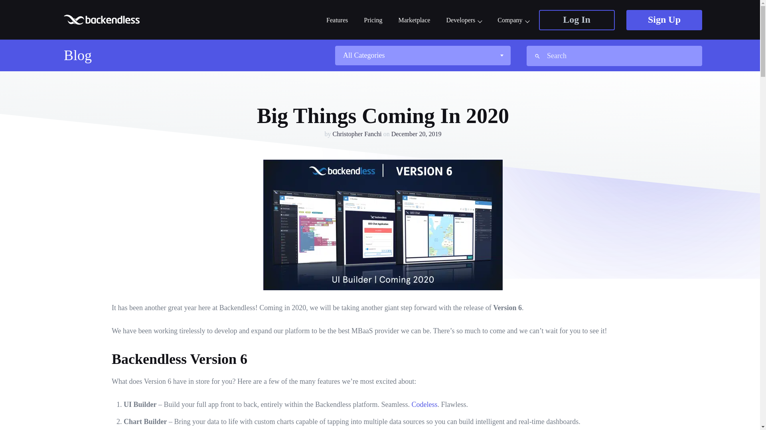 The height and width of the screenshot is (430, 766). What do you see at coordinates (664, 20) in the screenshot?
I see `Sign Up` at bounding box center [664, 20].